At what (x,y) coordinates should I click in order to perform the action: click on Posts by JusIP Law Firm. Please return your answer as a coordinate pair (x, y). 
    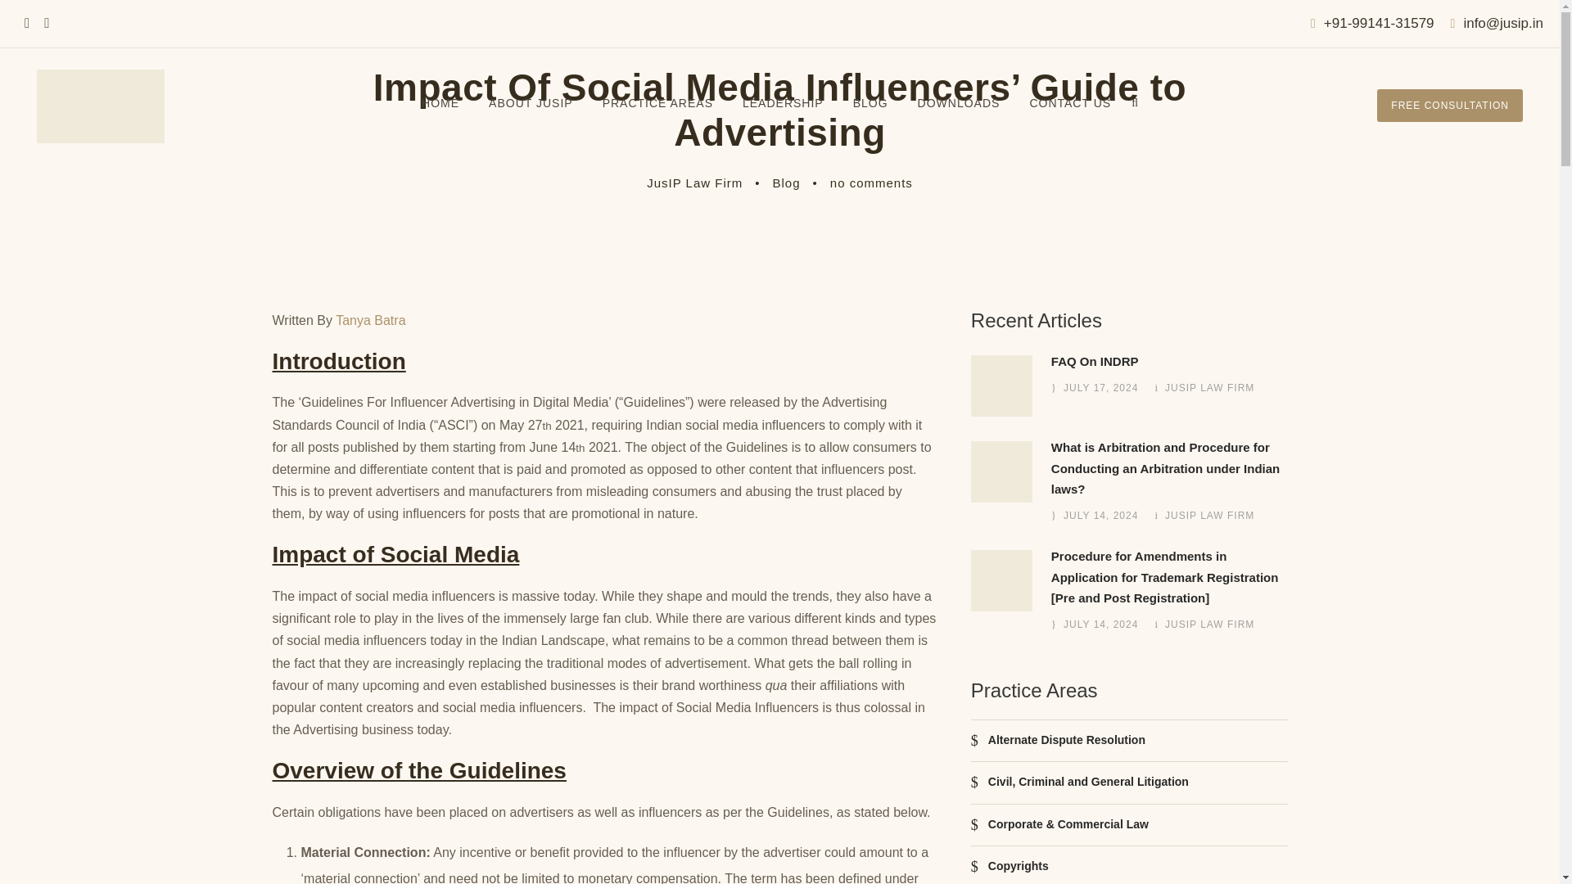
    Looking at the image, I should click on (1209, 625).